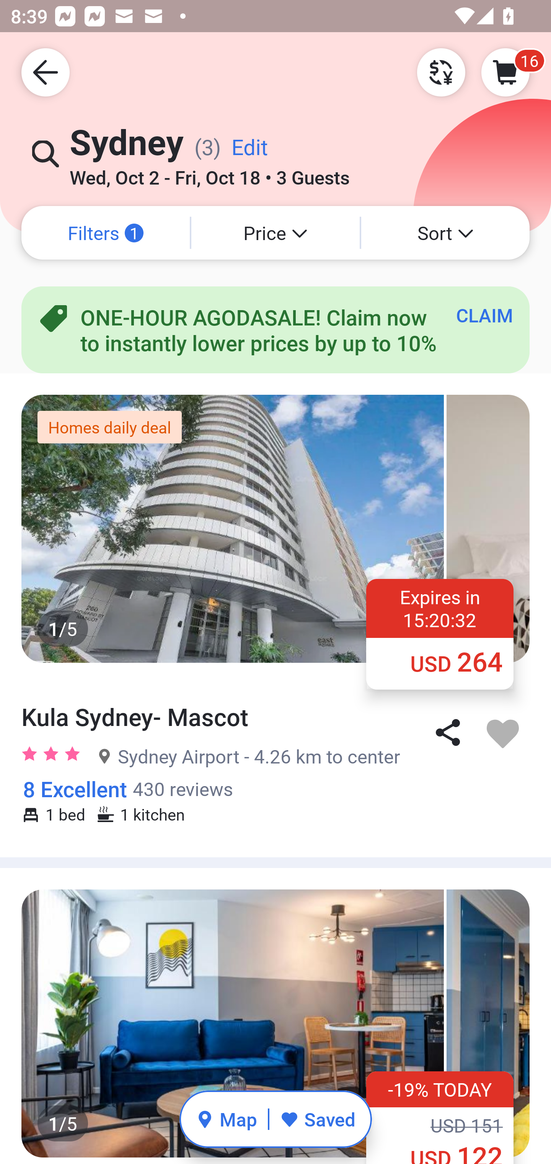 The image size is (551, 1164). What do you see at coordinates (275, 233) in the screenshot?
I see `Price` at bounding box center [275, 233].